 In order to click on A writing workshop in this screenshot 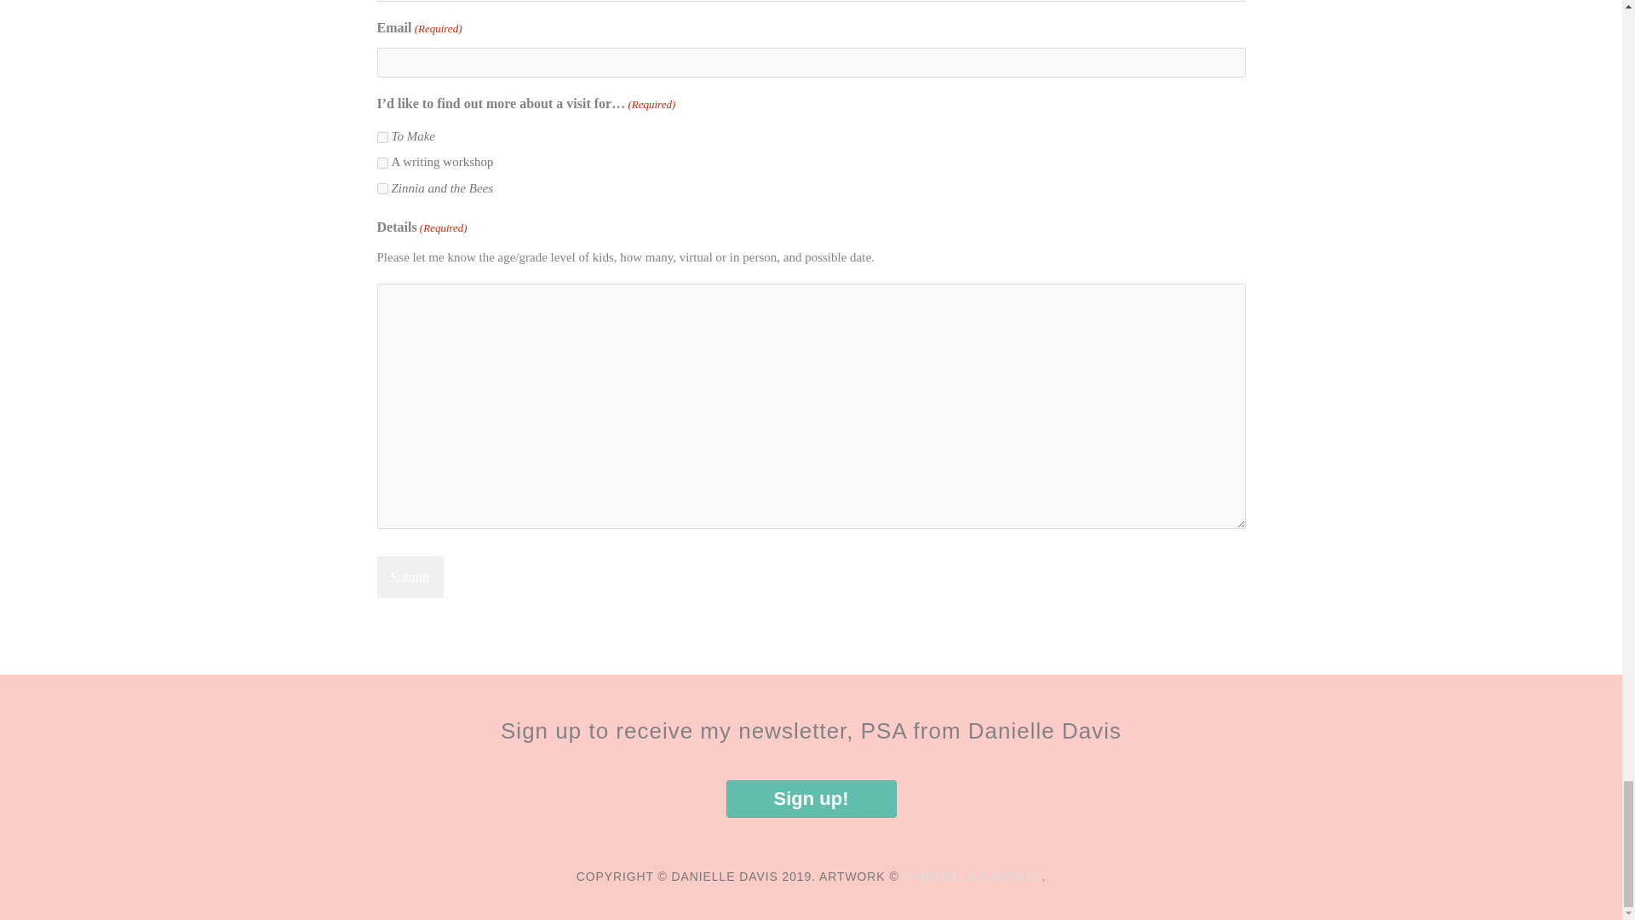, I will do `click(381, 162)`.